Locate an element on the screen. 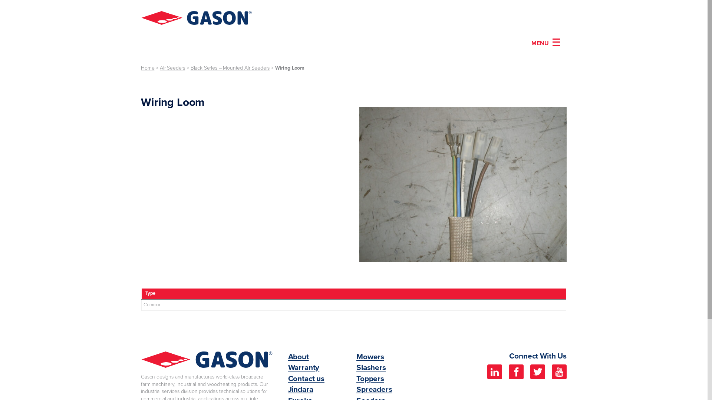 The width and height of the screenshot is (712, 400). Jindara is located at coordinates (300, 390).